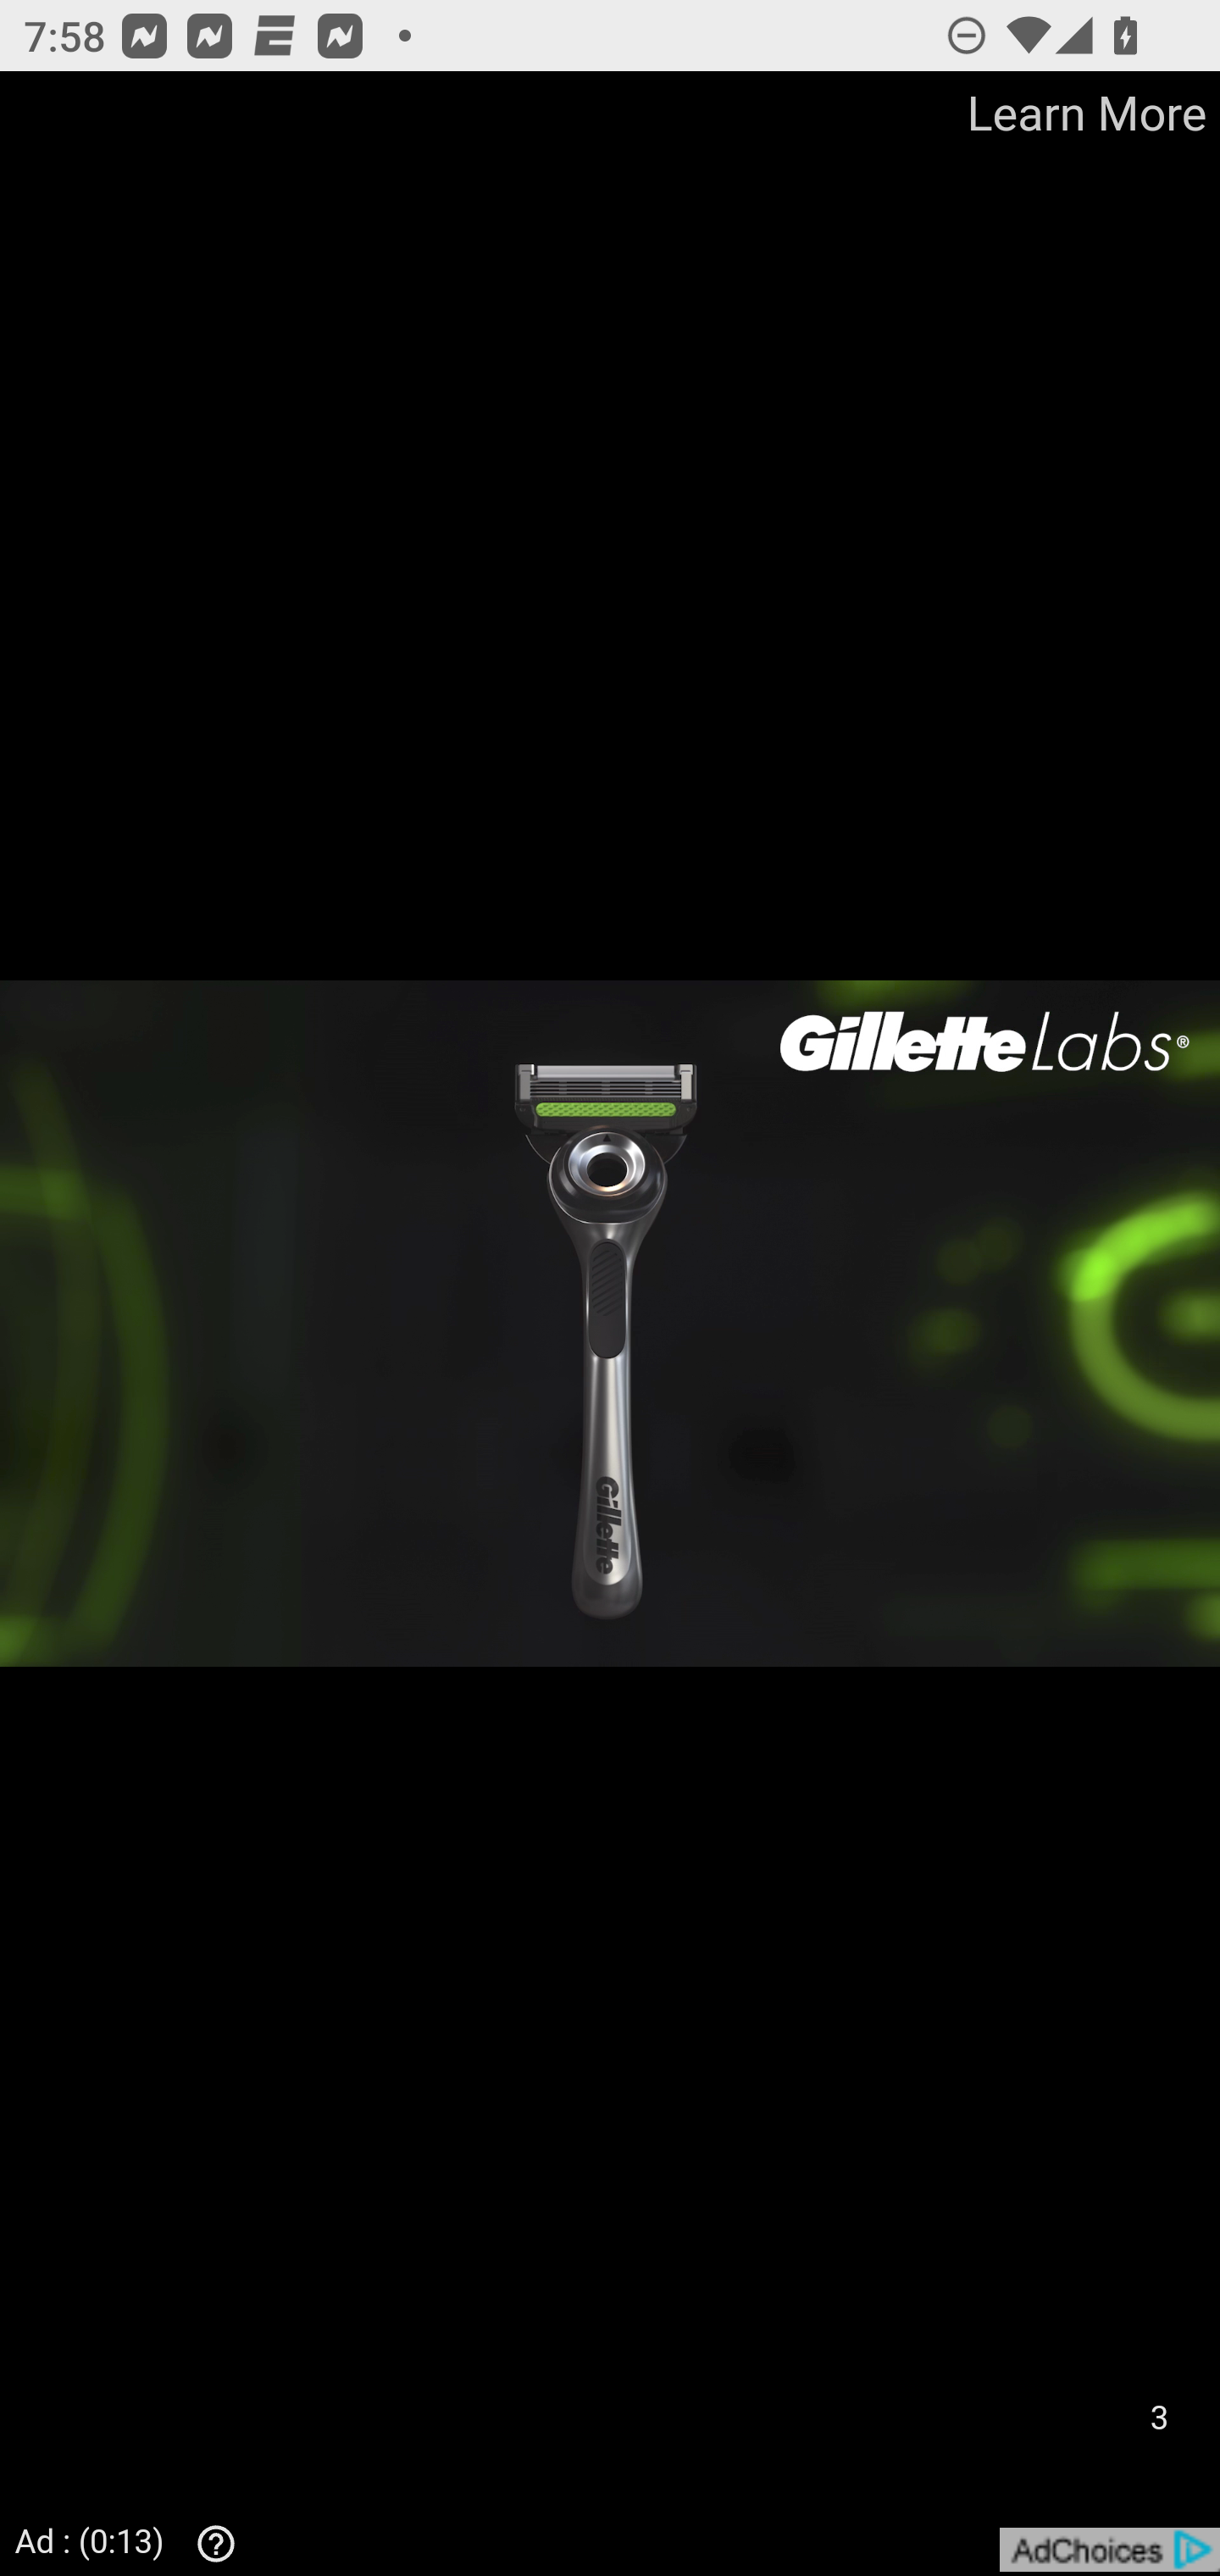  What do you see at coordinates (1108, 2550) in the screenshot?
I see `get?name=admarker-full-tl` at bounding box center [1108, 2550].